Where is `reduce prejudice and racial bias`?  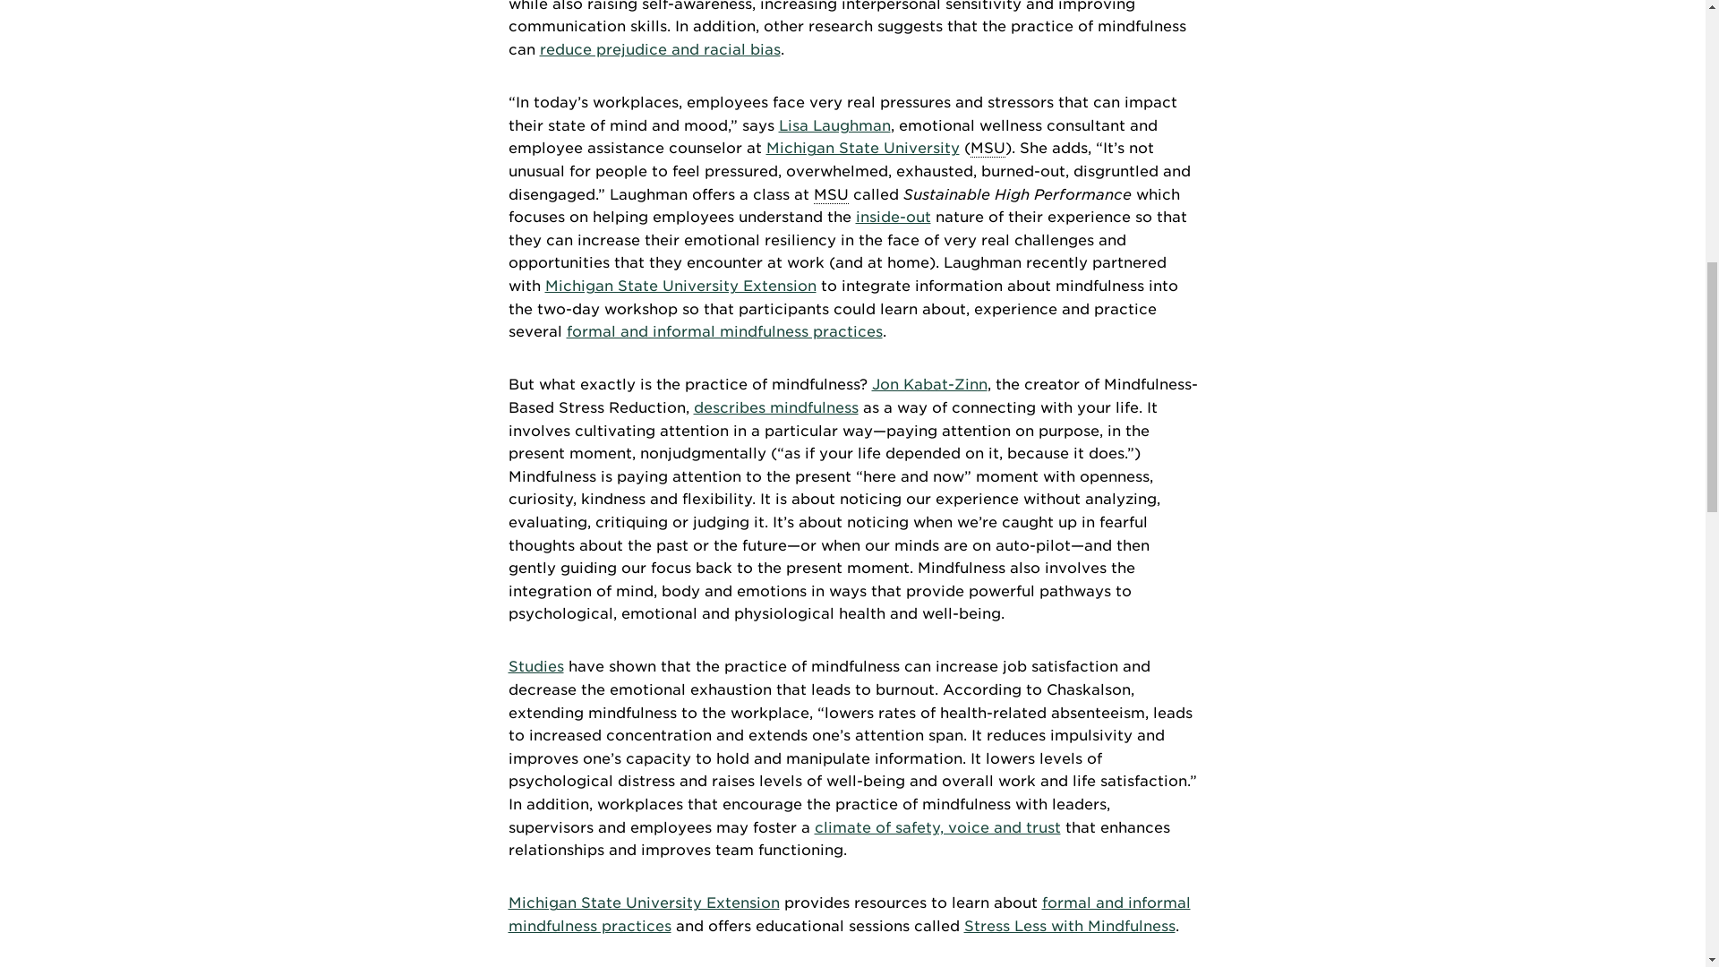 reduce prejudice and racial bias is located at coordinates (659, 49).